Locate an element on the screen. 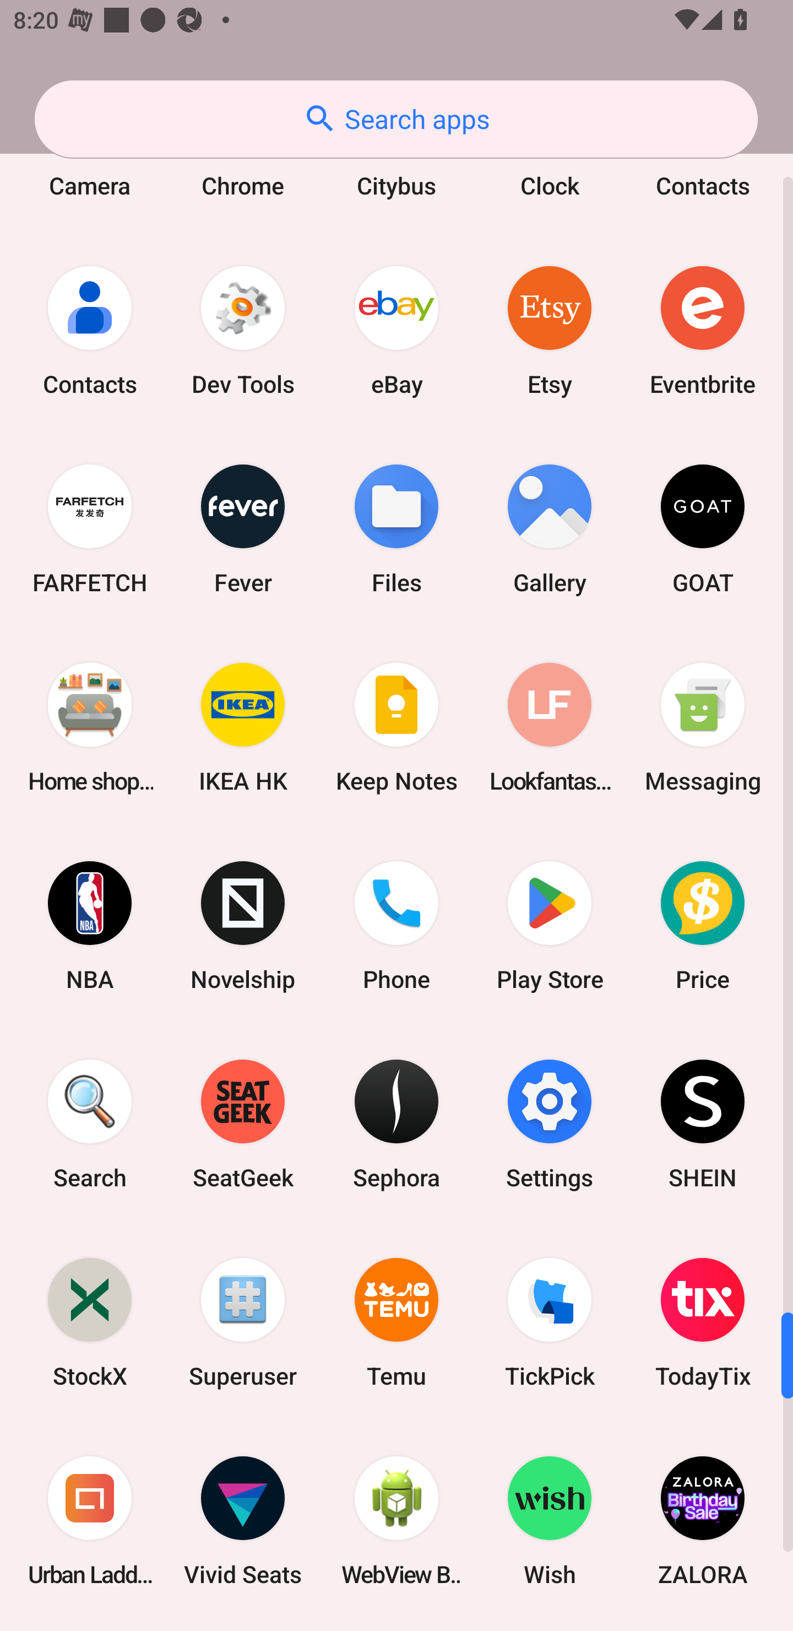 The width and height of the screenshot is (793, 1631). Phone is located at coordinates (397, 925).